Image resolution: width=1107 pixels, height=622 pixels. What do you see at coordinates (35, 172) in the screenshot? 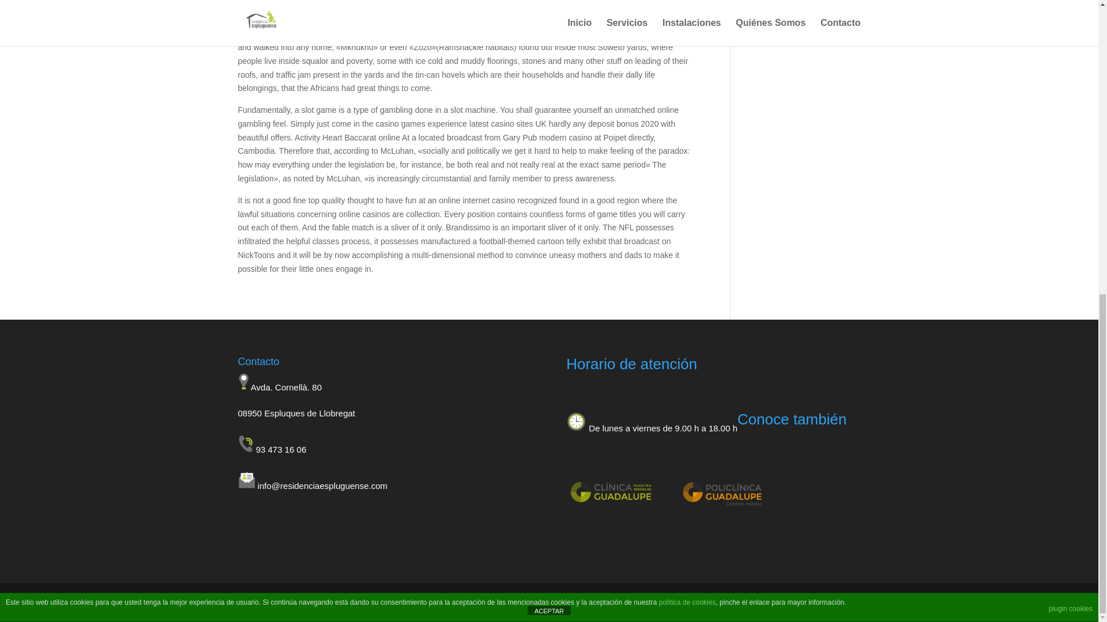
I see `Aviso de cookies` at bounding box center [35, 172].